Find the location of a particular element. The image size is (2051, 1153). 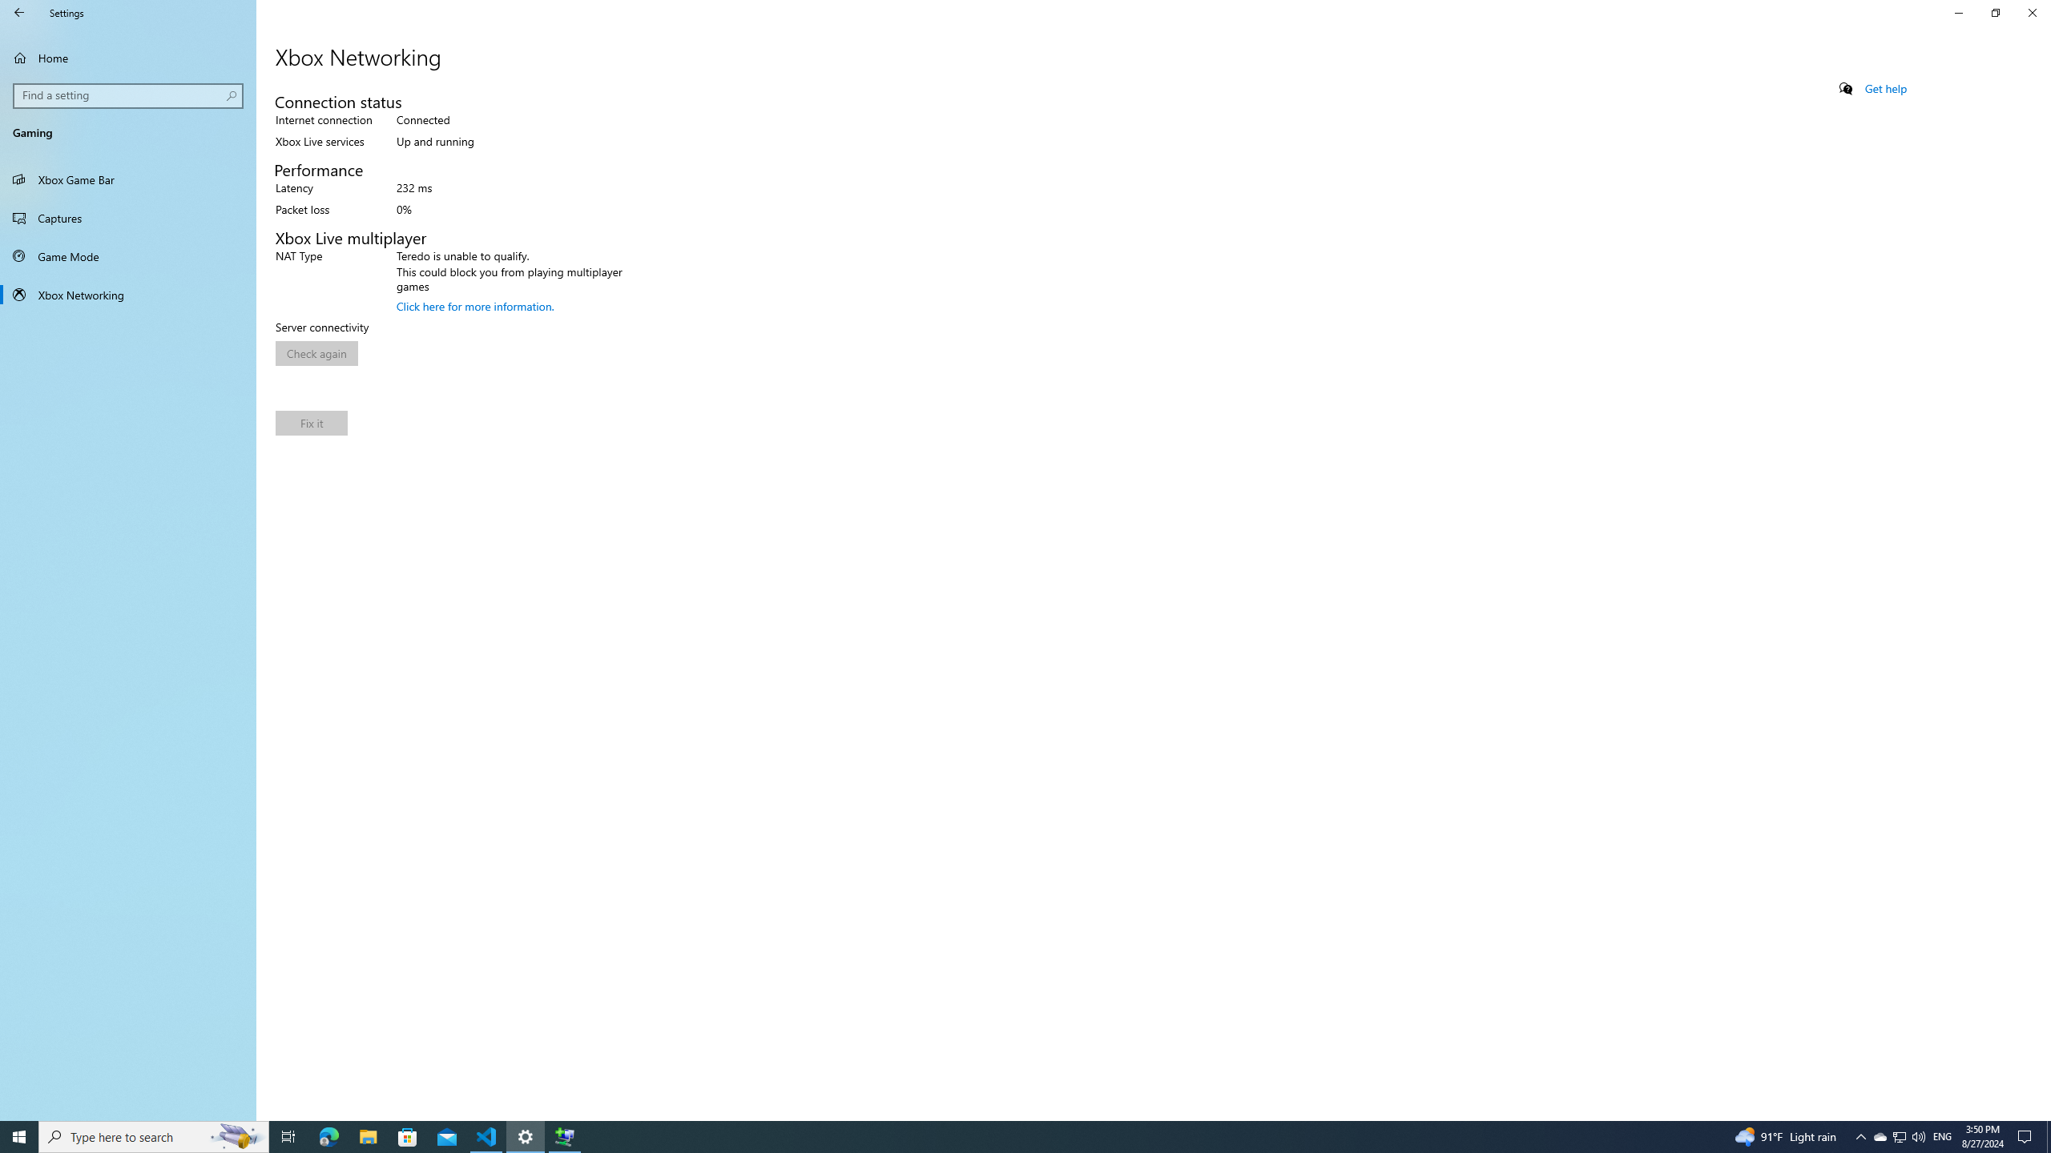

Tray Input Indicator - English (United States) is located at coordinates (564, 1137).